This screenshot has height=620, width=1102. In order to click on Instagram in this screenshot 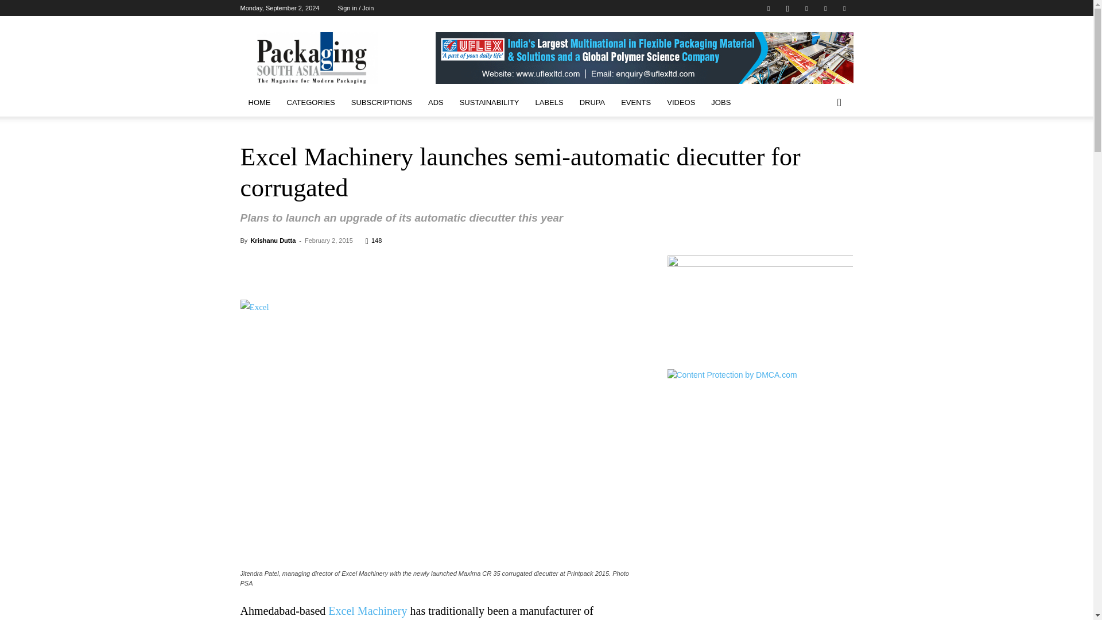, I will do `click(787, 8)`.